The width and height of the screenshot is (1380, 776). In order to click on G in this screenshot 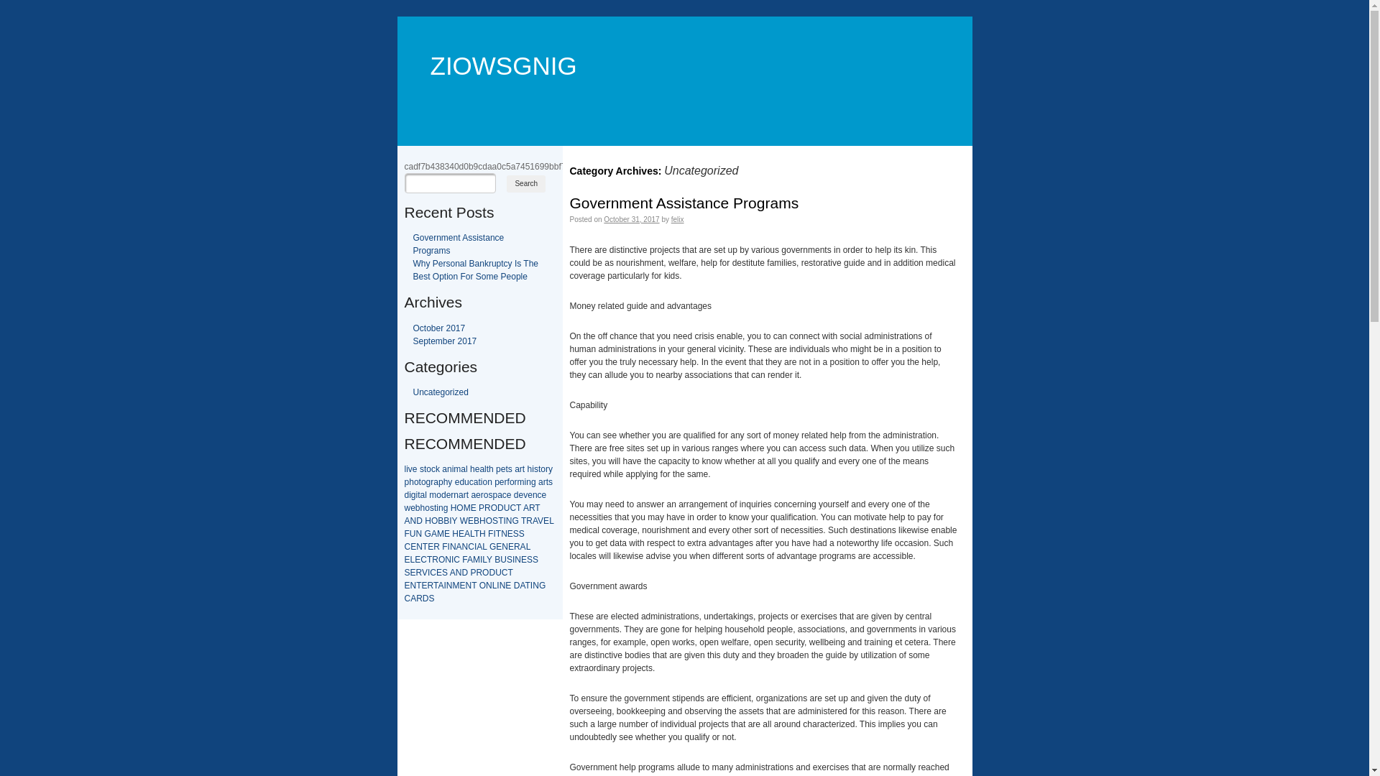, I will do `click(542, 586)`.